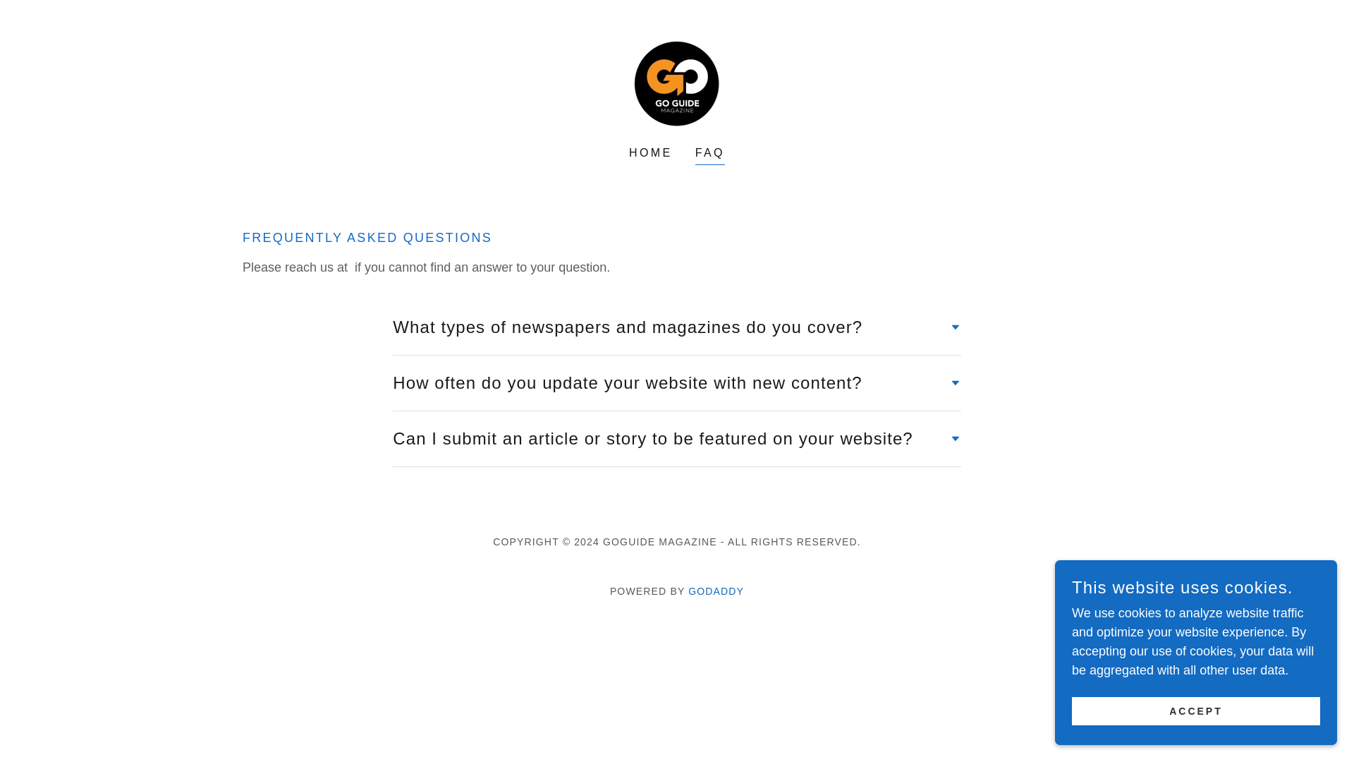 The image size is (1354, 762). I want to click on ACCEPT, so click(1196, 711).